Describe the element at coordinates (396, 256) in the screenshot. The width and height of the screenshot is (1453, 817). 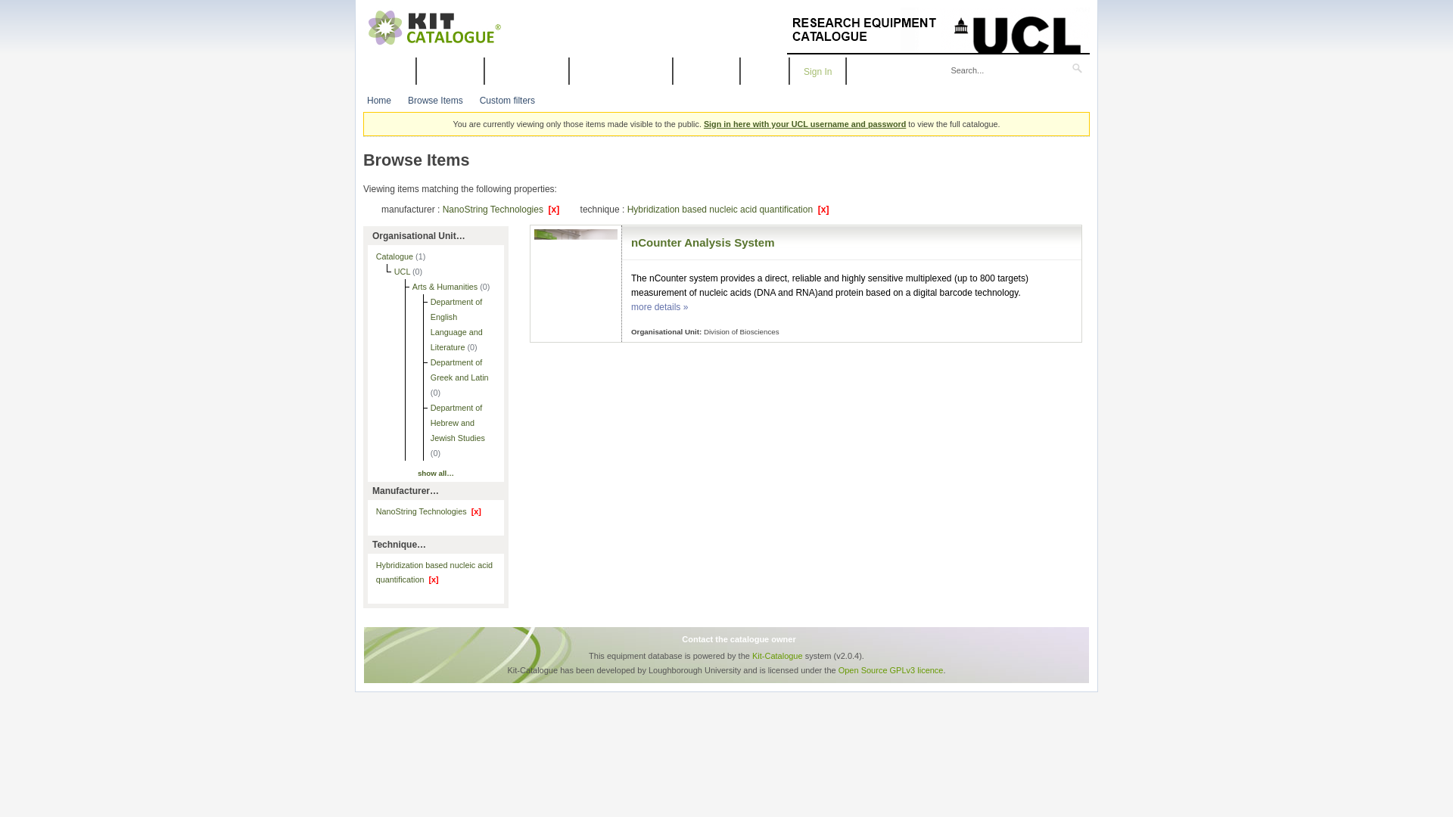
I see `Catalogue` at that location.